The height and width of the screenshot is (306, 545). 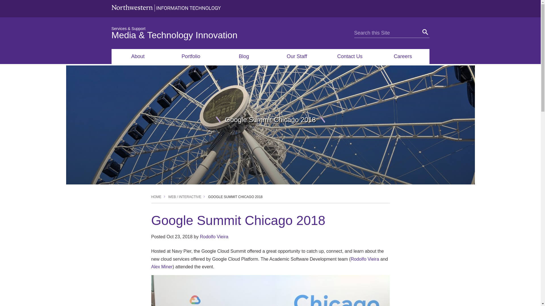 What do you see at coordinates (244, 56) in the screenshot?
I see `Blog` at bounding box center [244, 56].